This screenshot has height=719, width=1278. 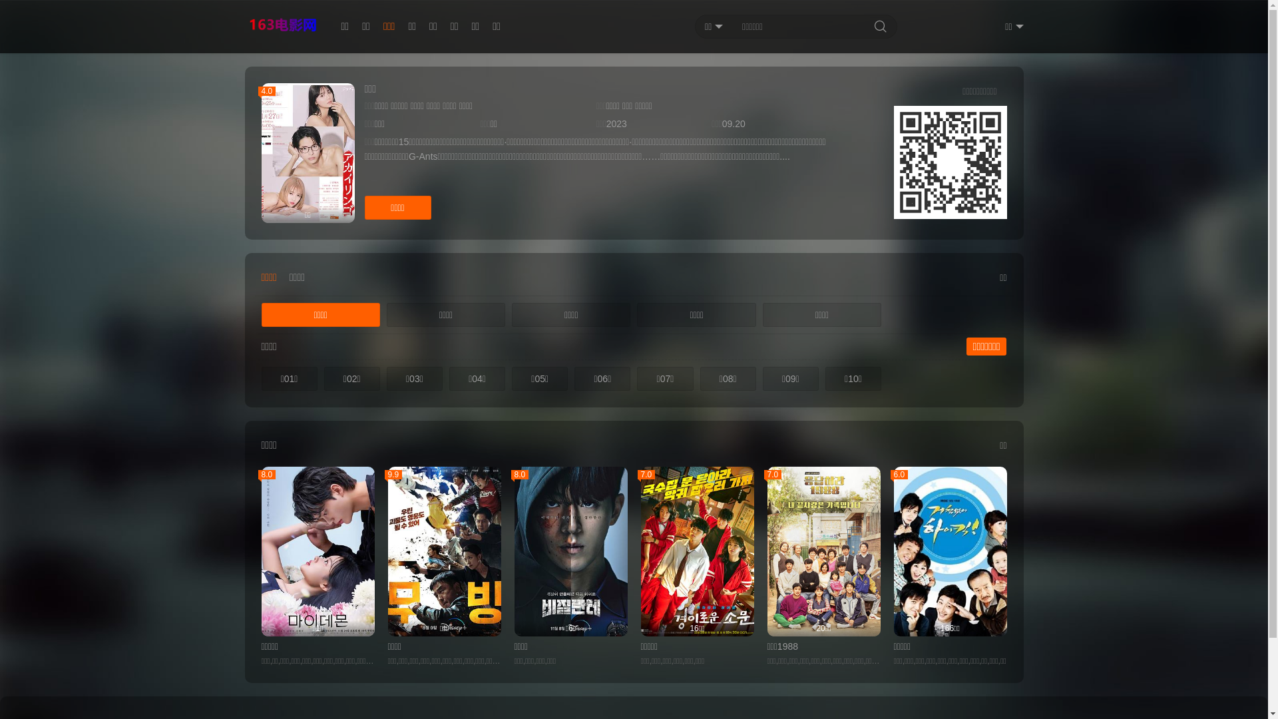 What do you see at coordinates (616, 124) in the screenshot?
I see `2023` at bounding box center [616, 124].